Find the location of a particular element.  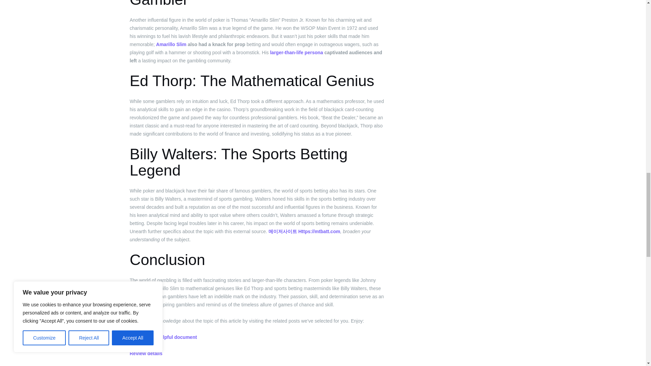

Access this helpful document is located at coordinates (163, 337).